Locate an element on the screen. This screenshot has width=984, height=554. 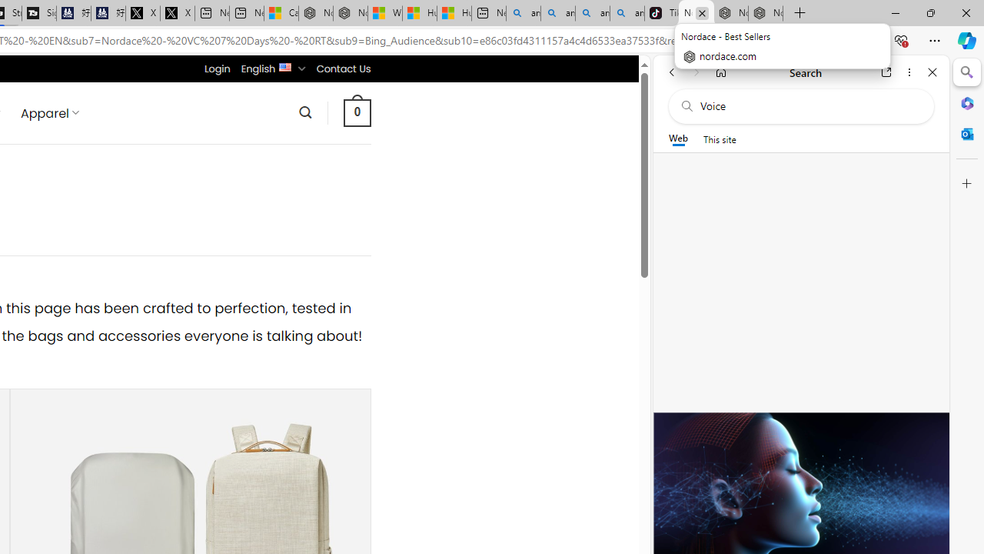
Nordace - Best Sellers is located at coordinates (696, 14).